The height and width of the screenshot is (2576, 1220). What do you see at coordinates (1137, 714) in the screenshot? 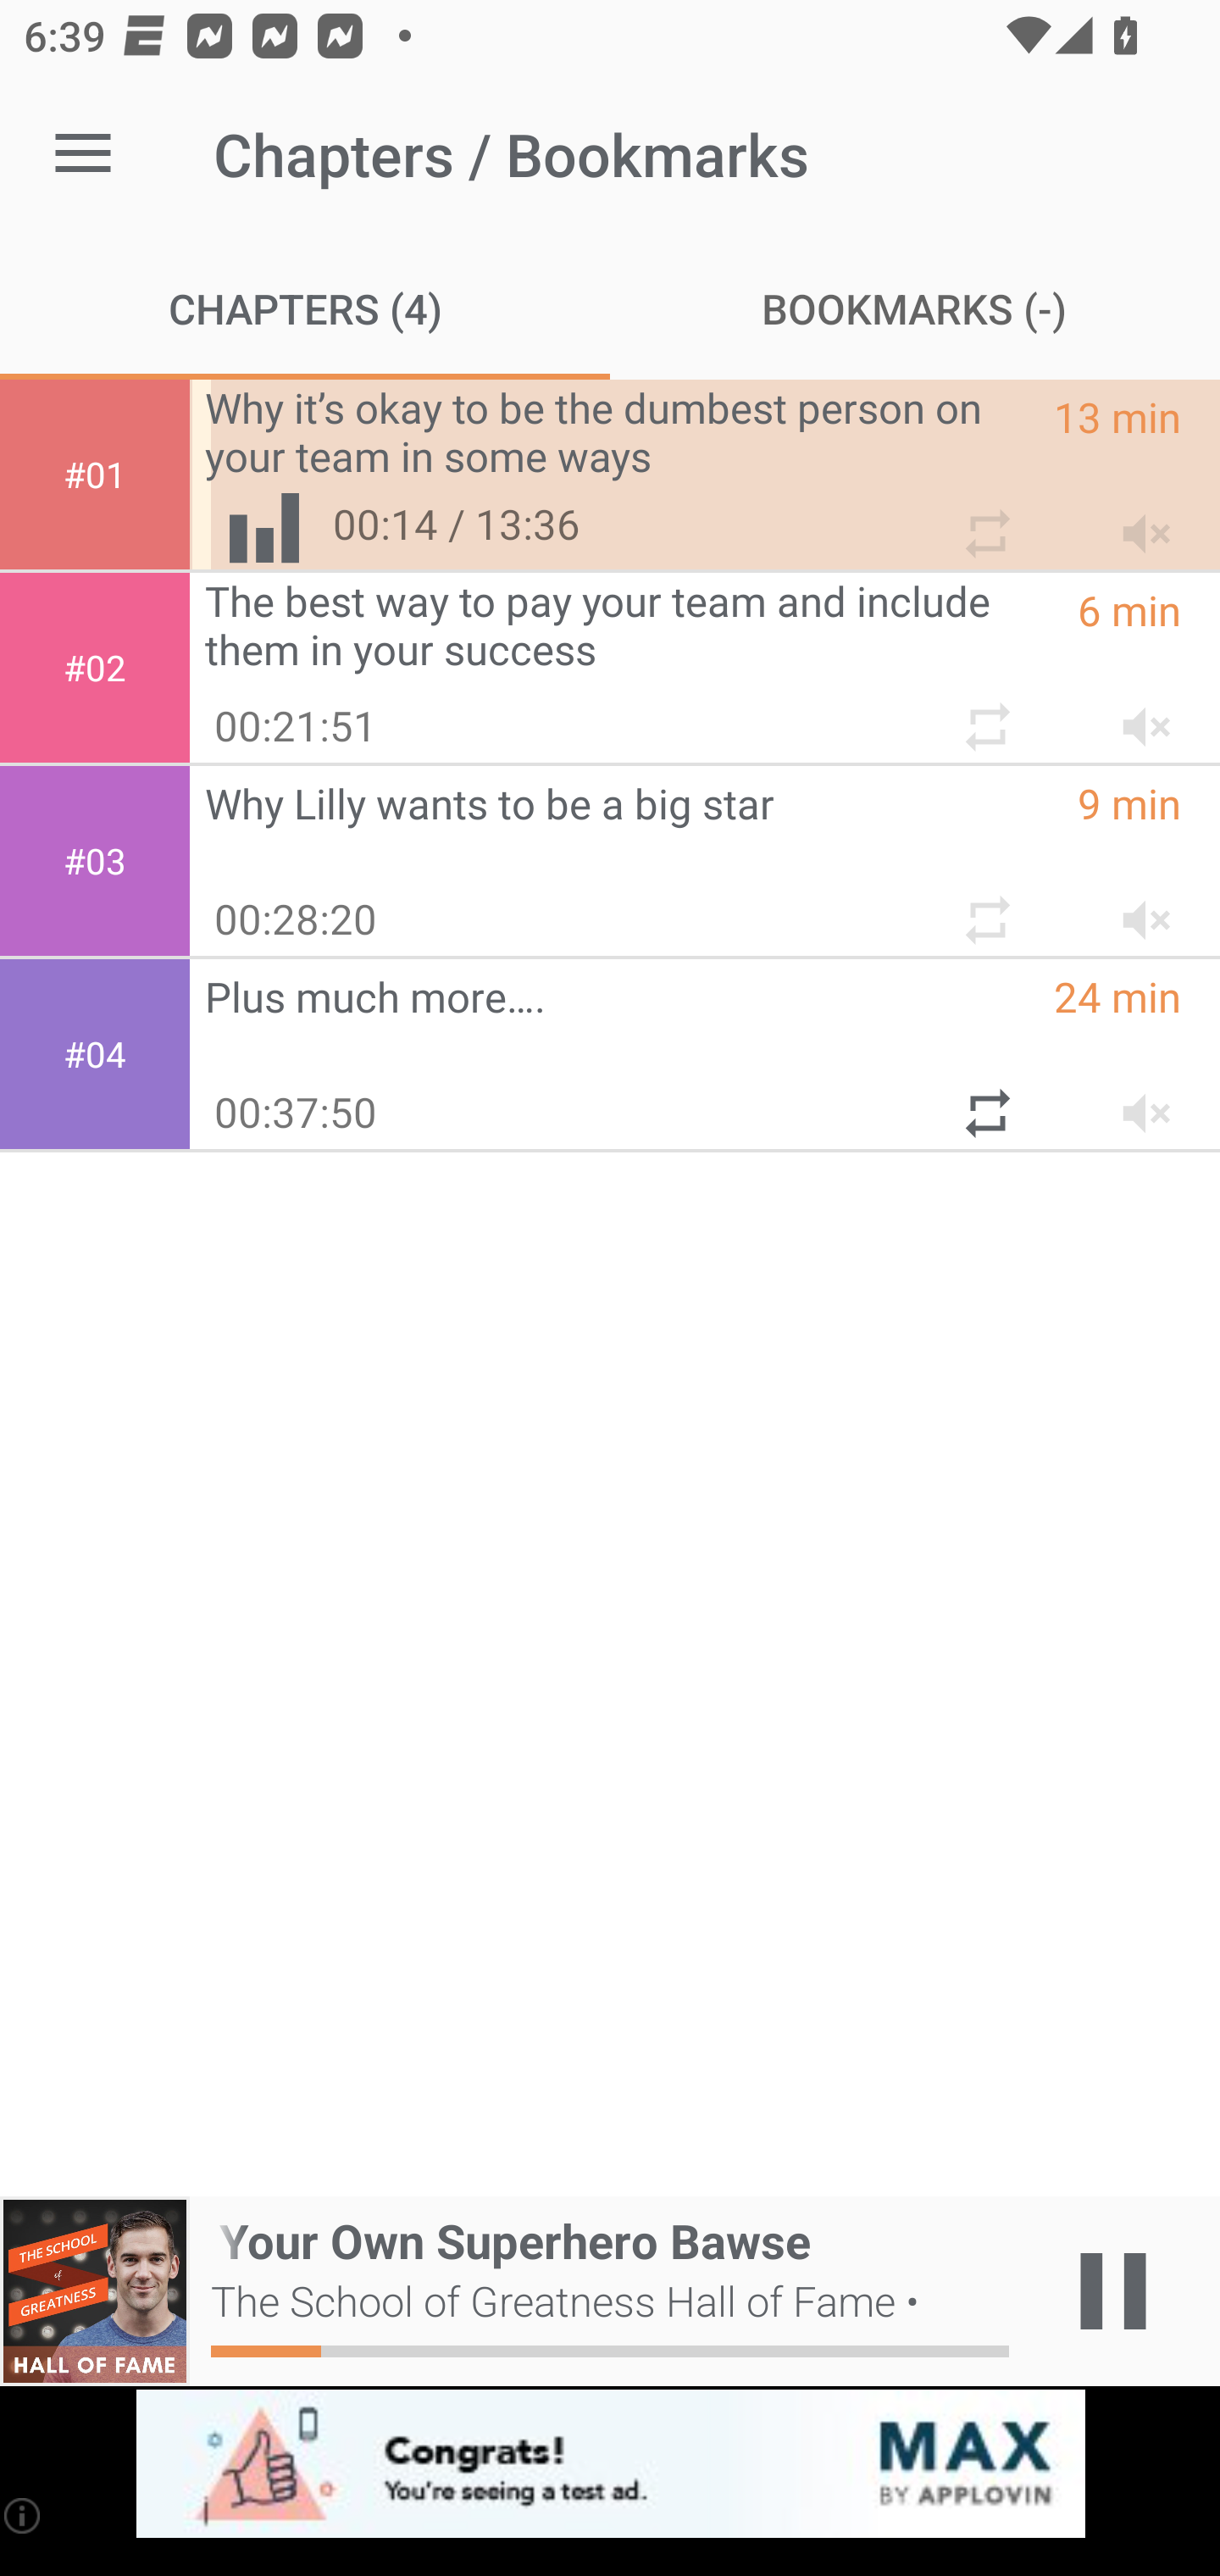
I see `Mute chapter` at bounding box center [1137, 714].